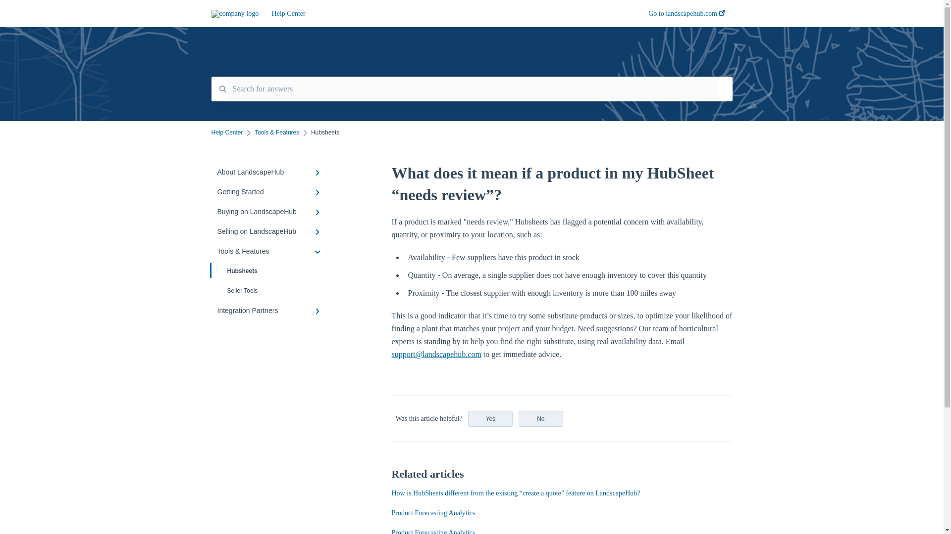 Image resolution: width=951 pixels, height=534 pixels. Describe the element at coordinates (270, 172) in the screenshot. I see `About LandscapeHub` at that location.